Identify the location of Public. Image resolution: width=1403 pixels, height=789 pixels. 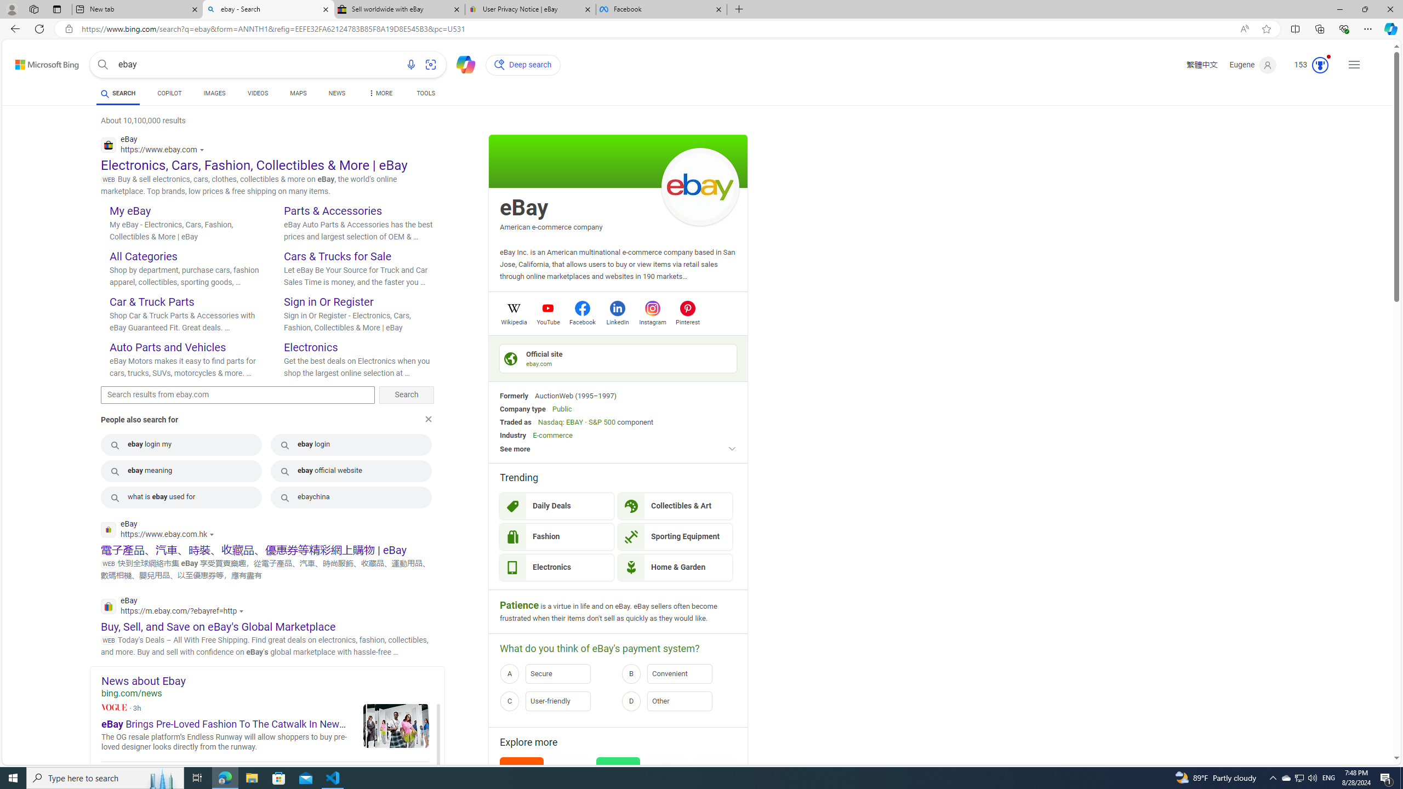
(562, 409).